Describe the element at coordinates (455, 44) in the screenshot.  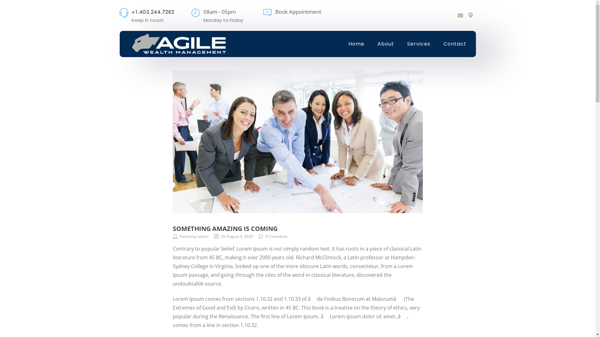
I see `Contact` at that location.